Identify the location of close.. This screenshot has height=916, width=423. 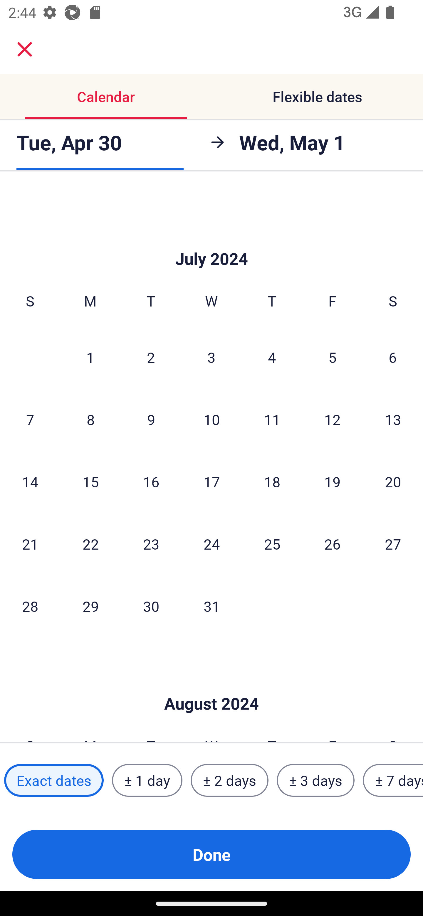
(25, 49).